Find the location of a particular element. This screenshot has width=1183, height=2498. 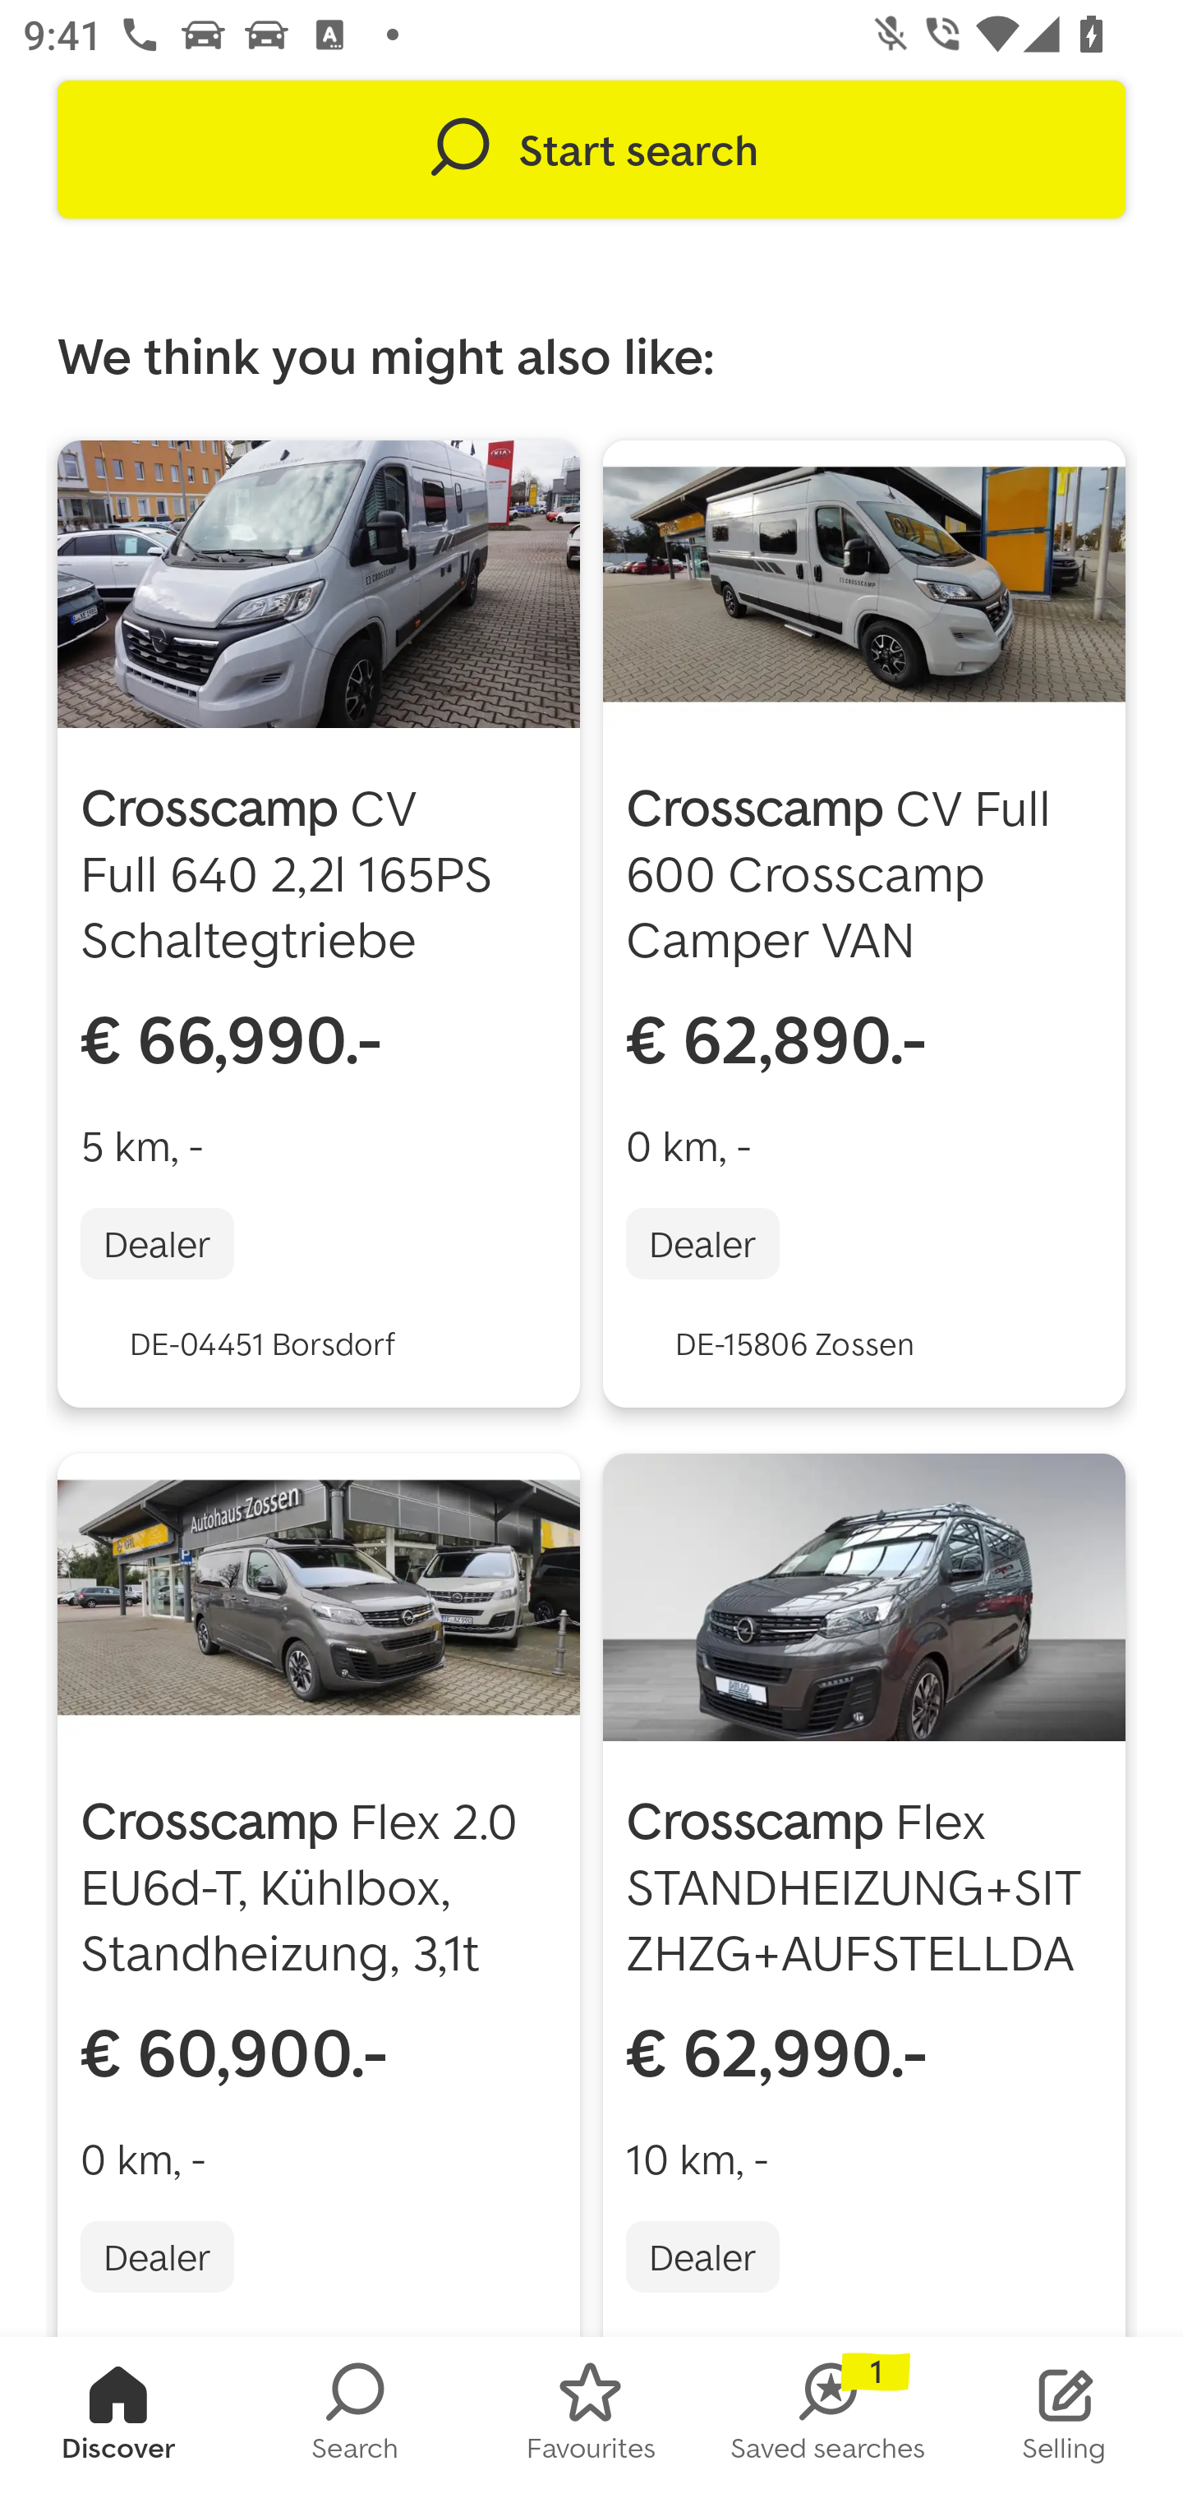

HOMESCREEN Discover is located at coordinates (118, 2417).